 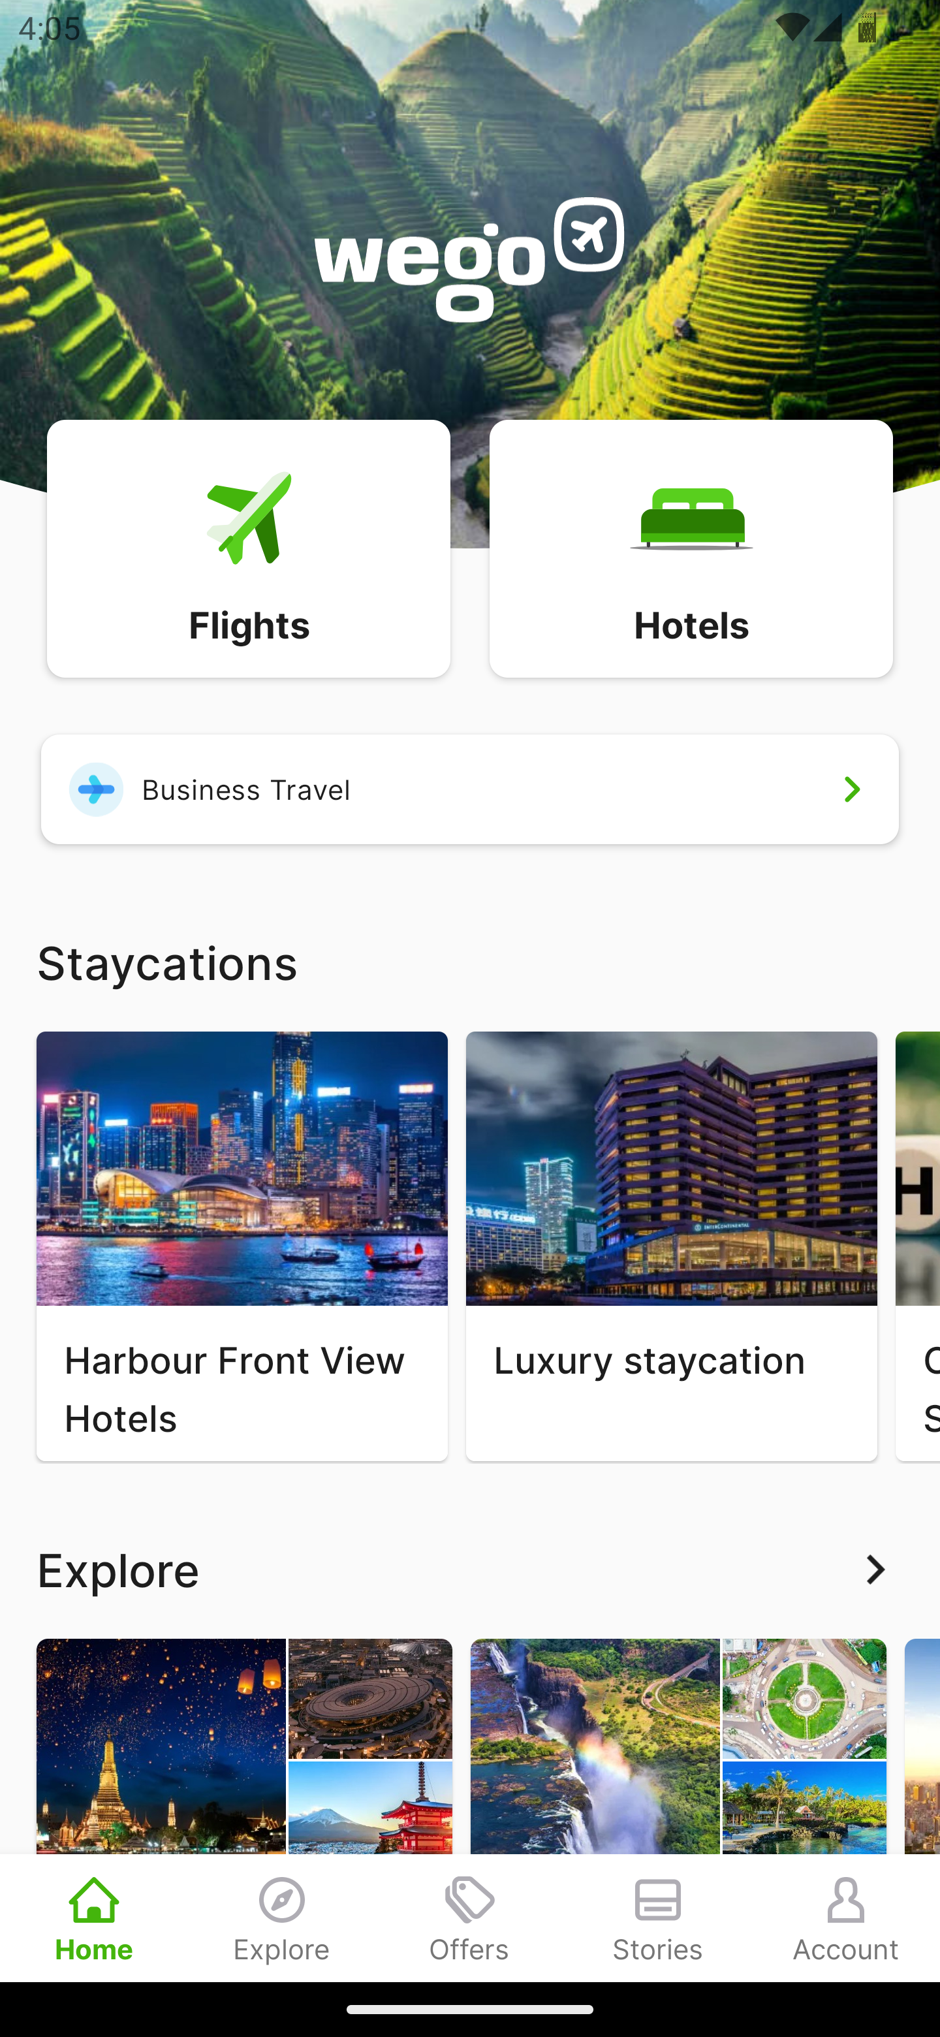 I want to click on Flights, so click(x=248, y=547).